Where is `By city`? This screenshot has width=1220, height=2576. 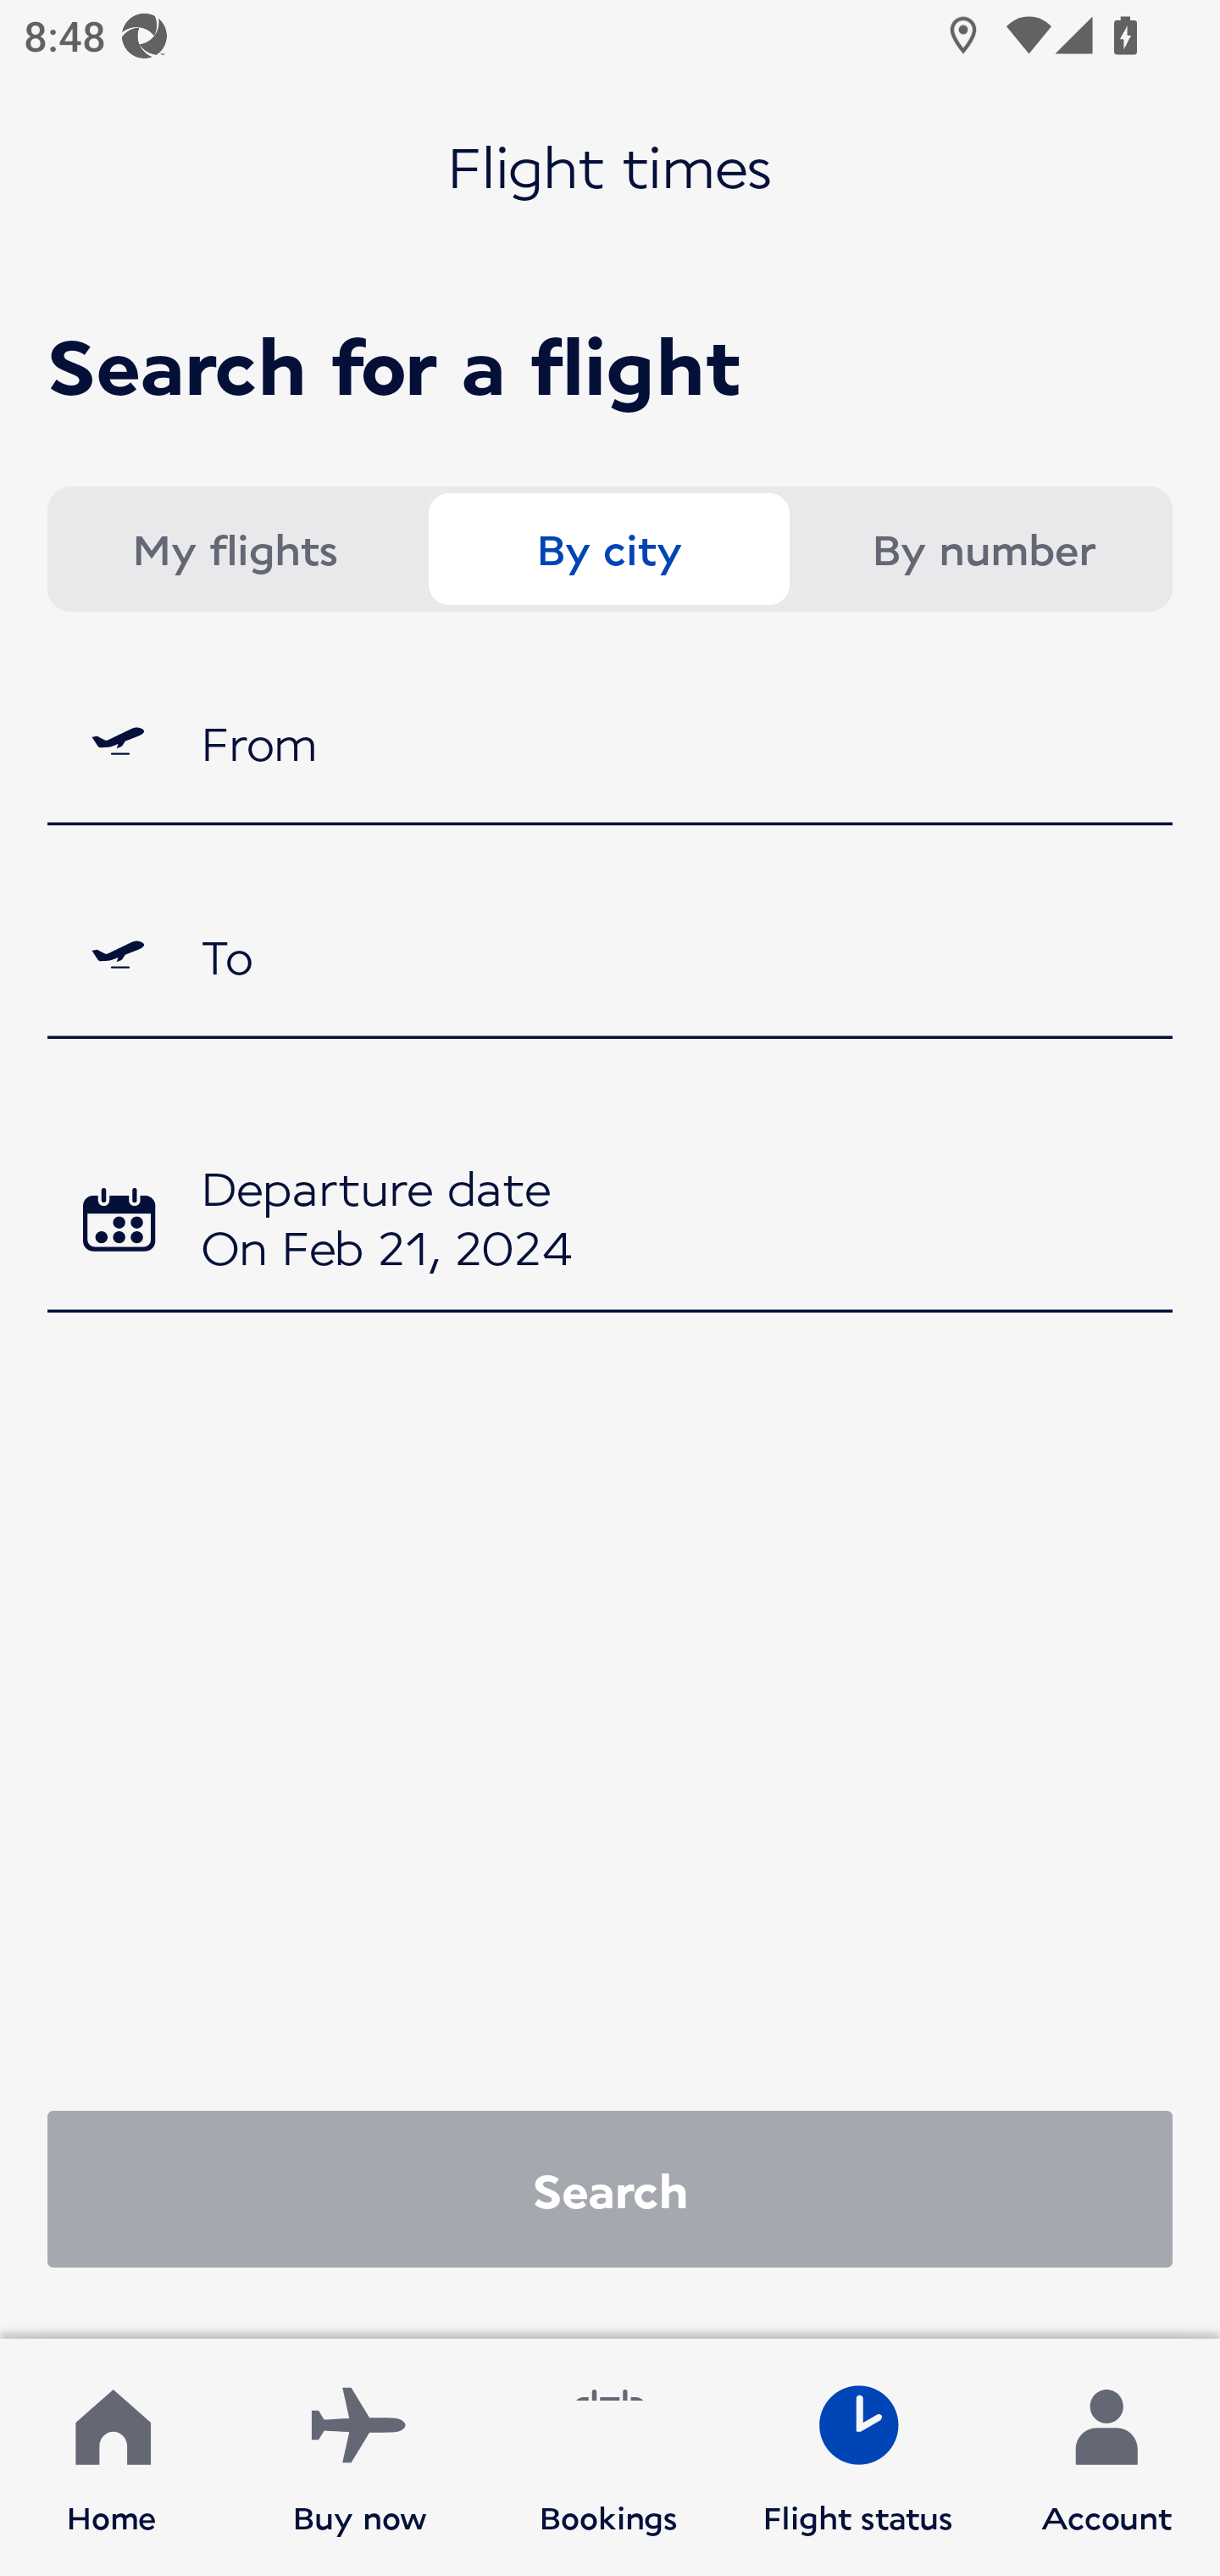 By city is located at coordinates (608, 549).